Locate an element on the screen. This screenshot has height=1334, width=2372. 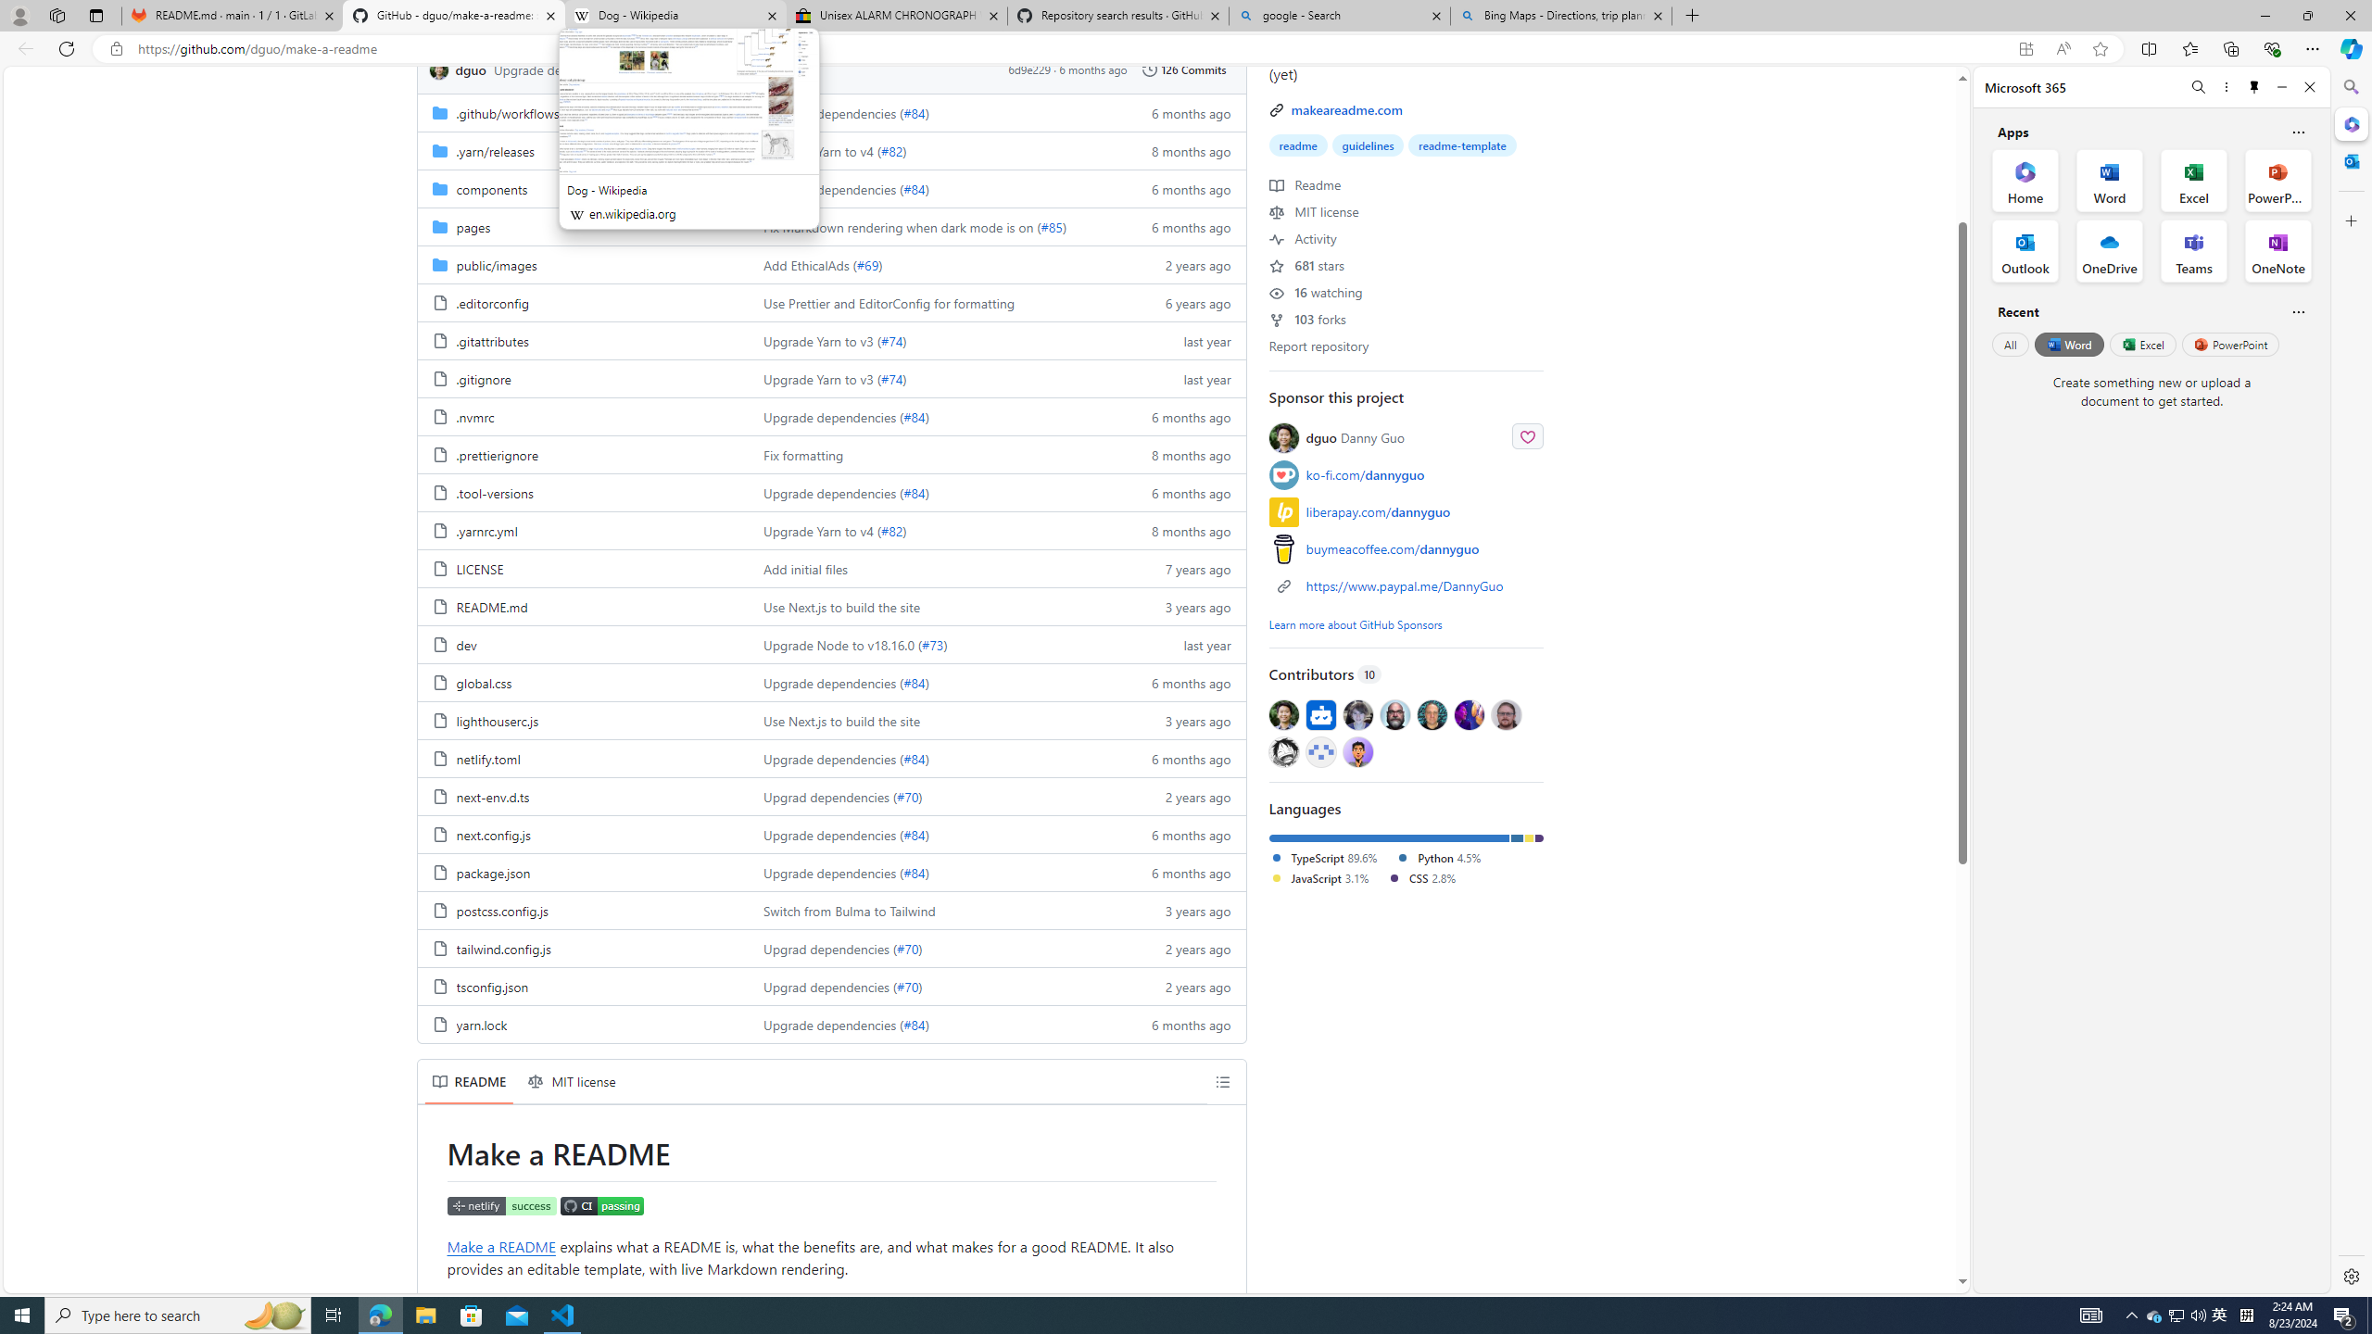
next-env.d.ts, (File) is located at coordinates (583, 796).